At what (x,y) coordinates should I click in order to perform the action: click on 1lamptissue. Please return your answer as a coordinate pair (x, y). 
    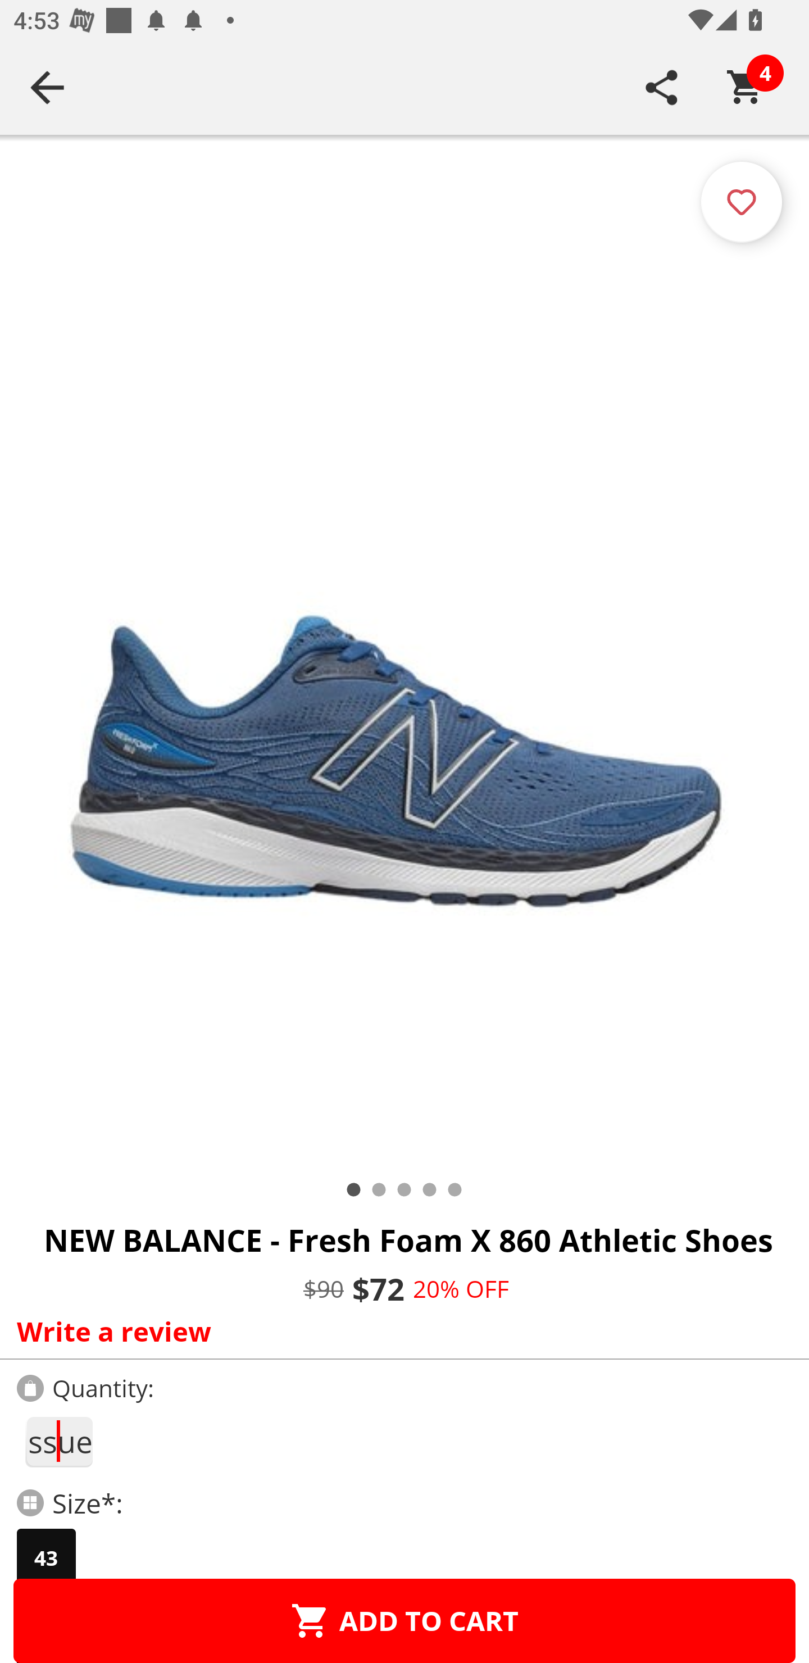
    Looking at the image, I should click on (58, 1442).